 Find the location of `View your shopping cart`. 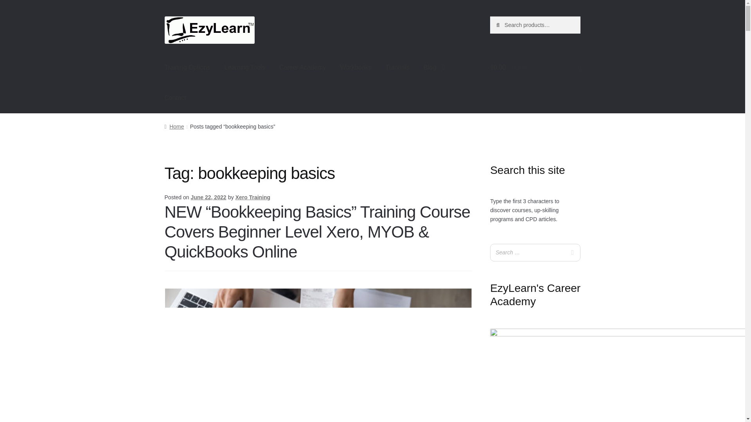

View your shopping cart is located at coordinates (535, 67).